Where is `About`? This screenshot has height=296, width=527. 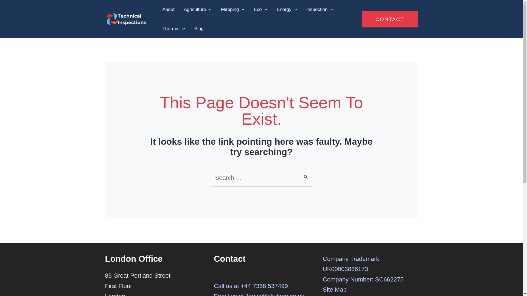
About is located at coordinates (168, 10).